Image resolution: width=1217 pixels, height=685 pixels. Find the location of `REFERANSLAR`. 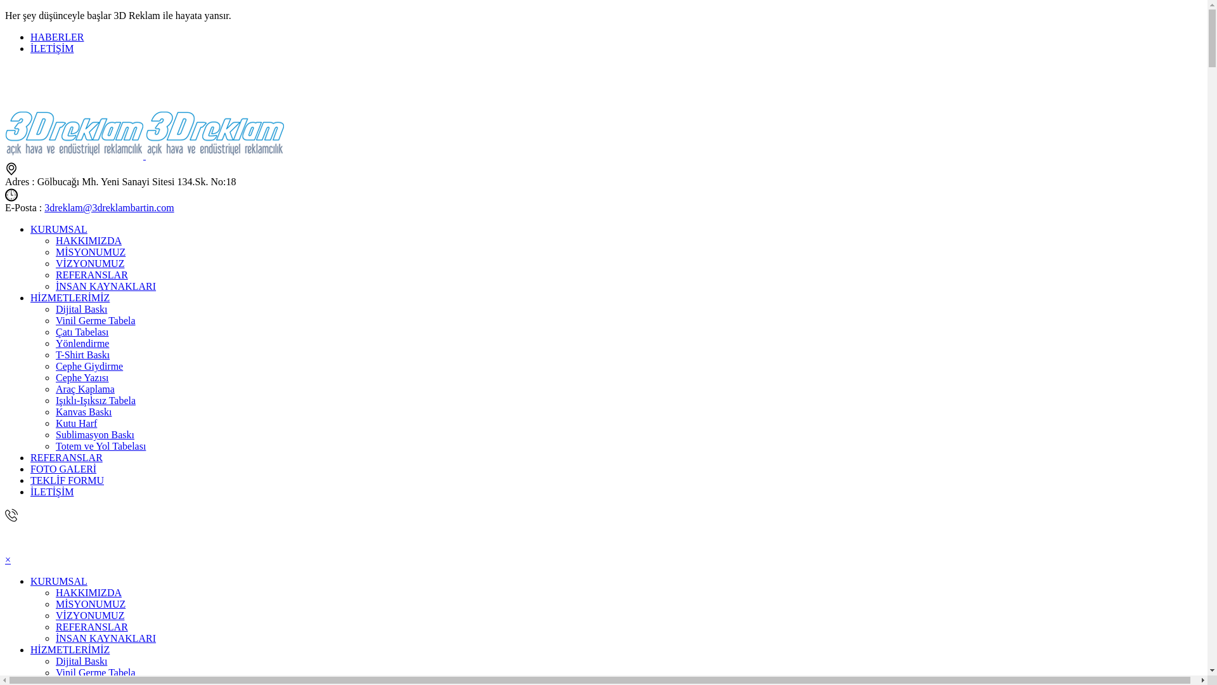

REFERANSLAR is located at coordinates (67, 458).